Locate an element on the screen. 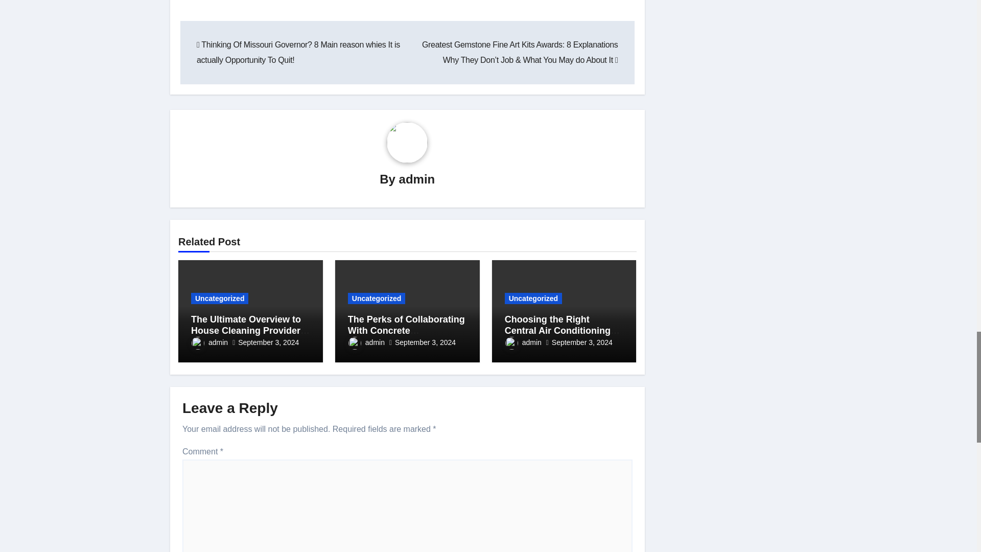  Uncategorized is located at coordinates (220, 298).